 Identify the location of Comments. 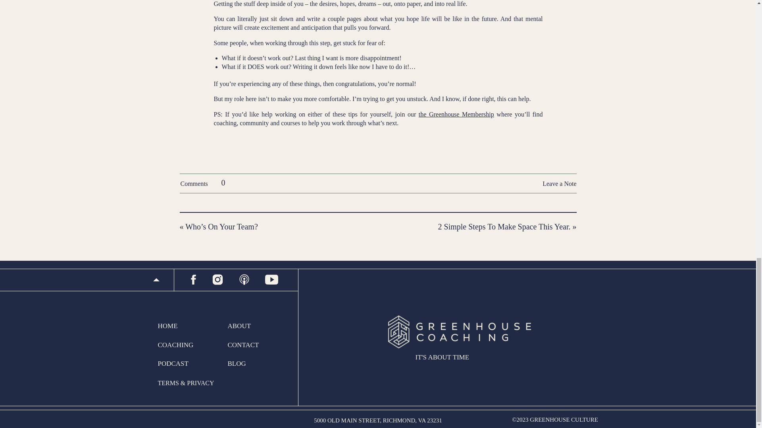
(198, 184).